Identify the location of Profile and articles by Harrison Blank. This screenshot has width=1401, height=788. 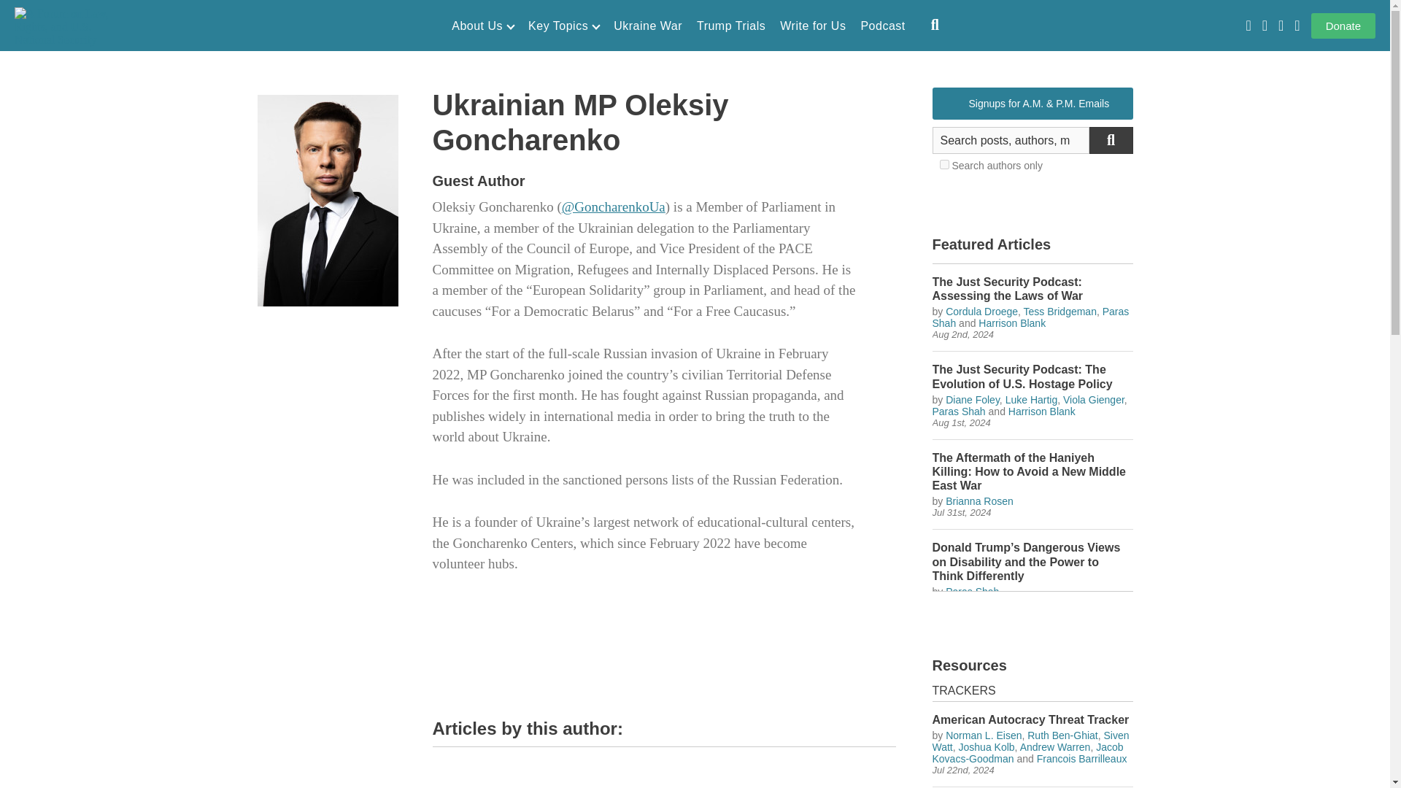
(1042, 412).